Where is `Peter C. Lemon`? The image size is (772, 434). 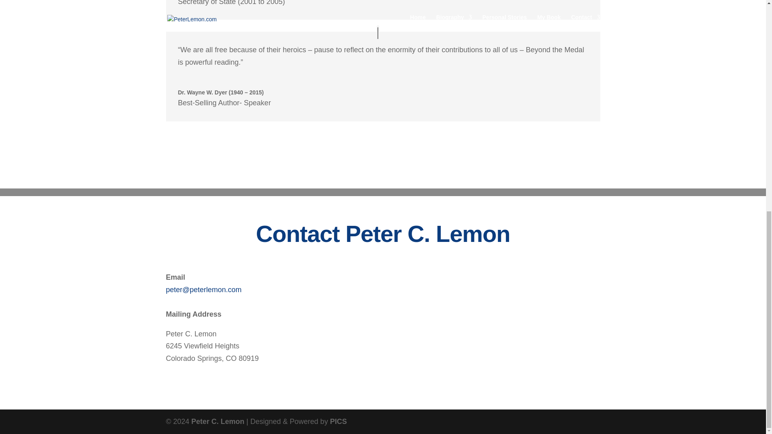
Peter C. Lemon is located at coordinates (218, 421).